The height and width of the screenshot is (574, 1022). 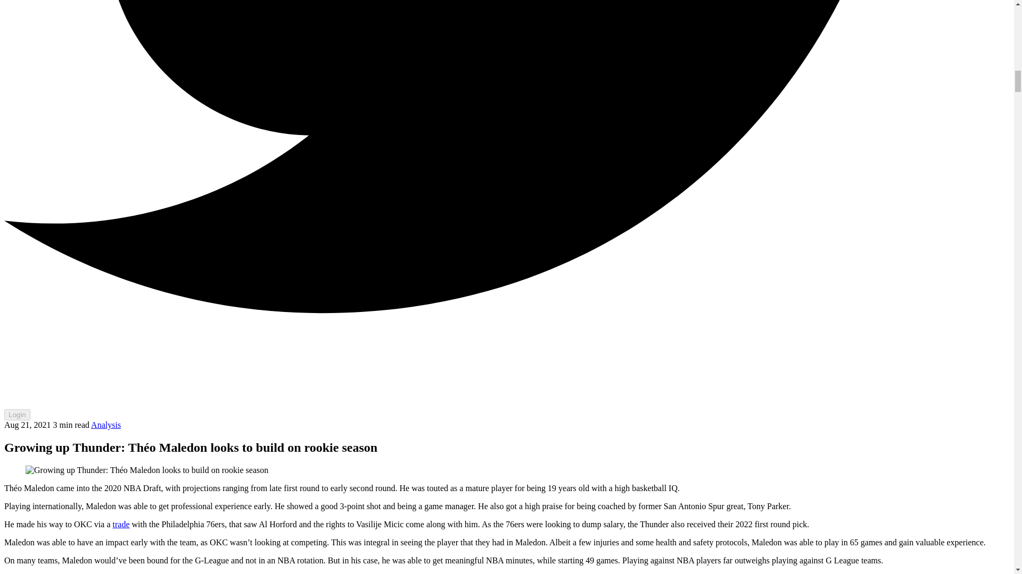 What do you see at coordinates (121, 524) in the screenshot?
I see `trade` at bounding box center [121, 524].